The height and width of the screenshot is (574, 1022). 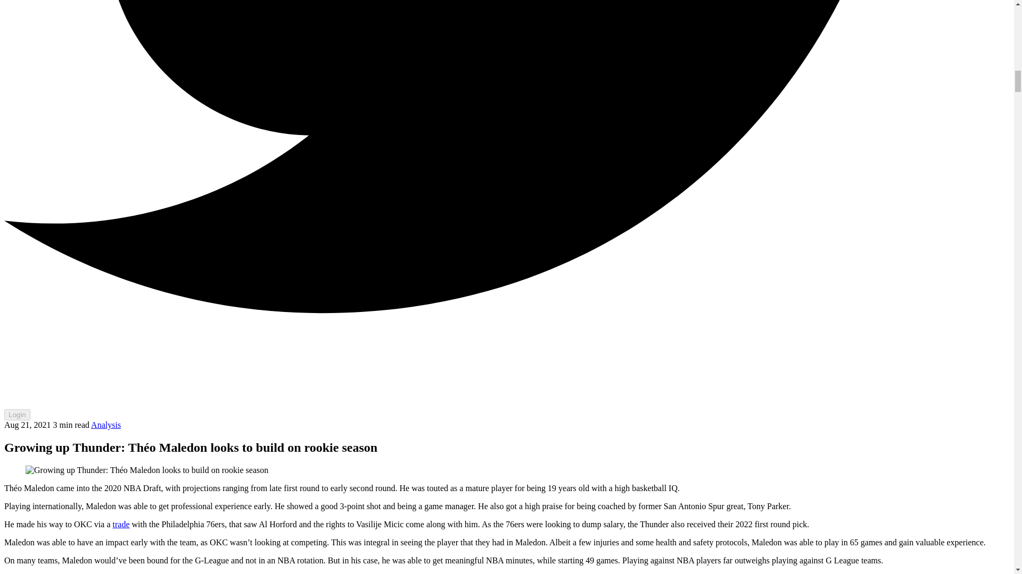 What do you see at coordinates (121, 524) in the screenshot?
I see `trade` at bounding box center [121, 524].